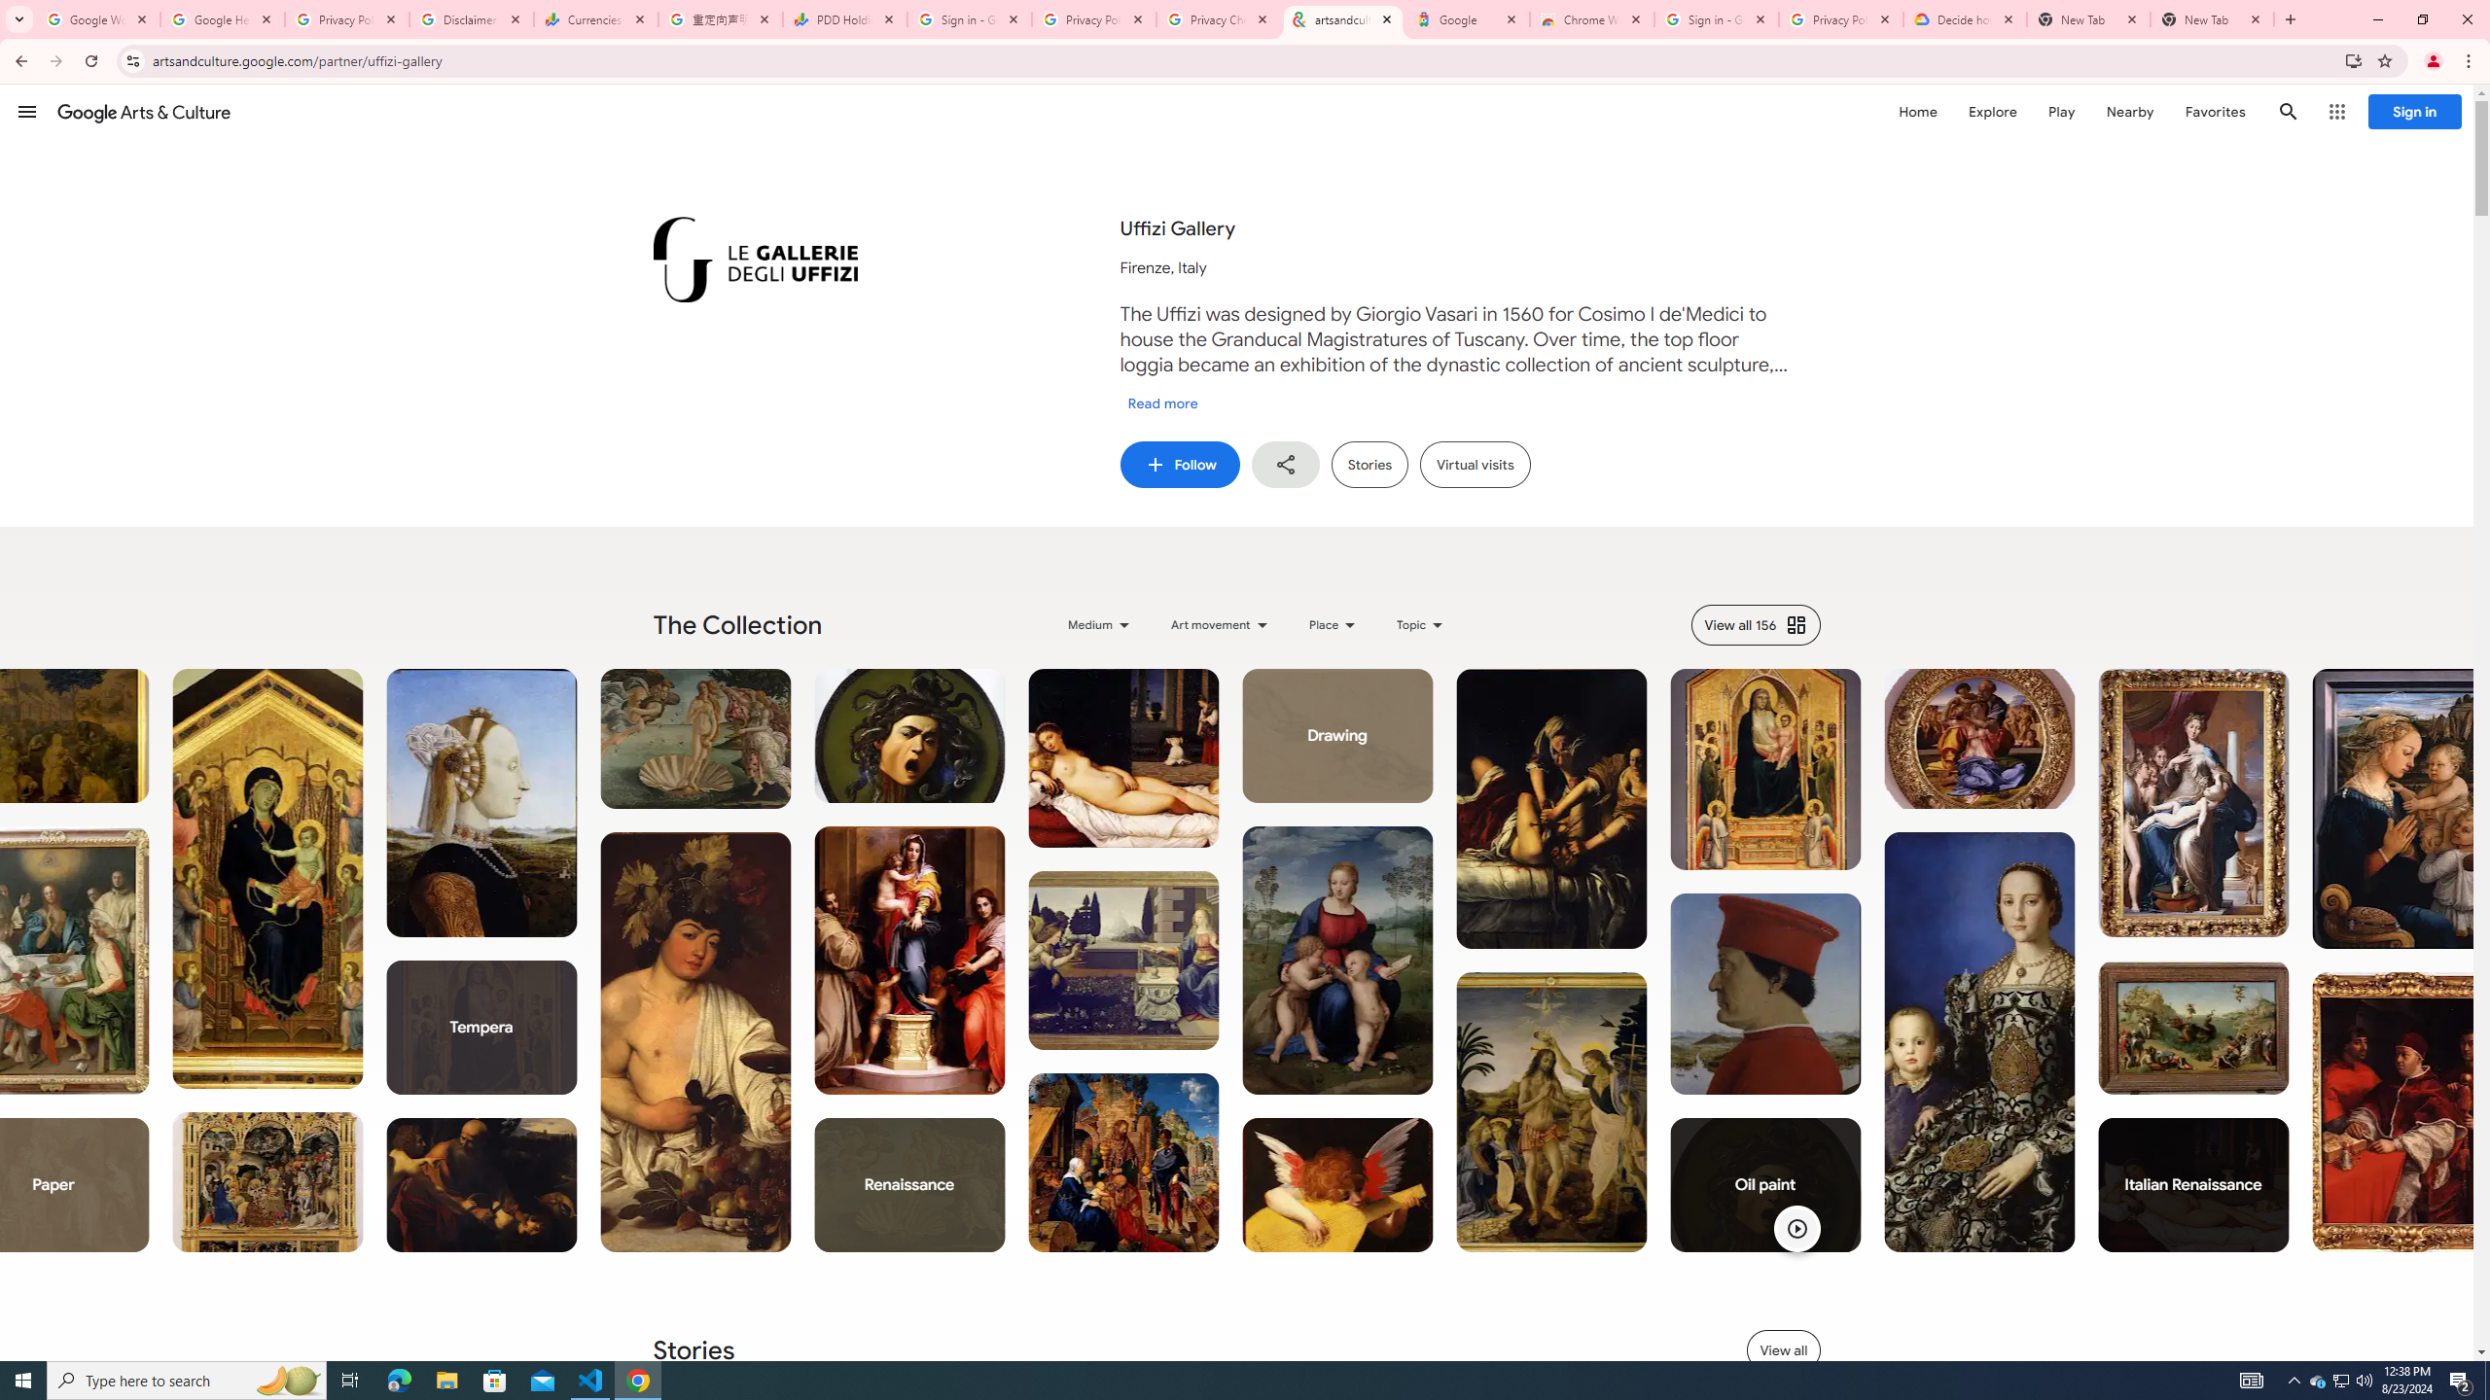 This screenshot has height=1400, width=2490. Describe the element at coordinates (1755, 624) in the screenshot. I see `View all 156` at that location.